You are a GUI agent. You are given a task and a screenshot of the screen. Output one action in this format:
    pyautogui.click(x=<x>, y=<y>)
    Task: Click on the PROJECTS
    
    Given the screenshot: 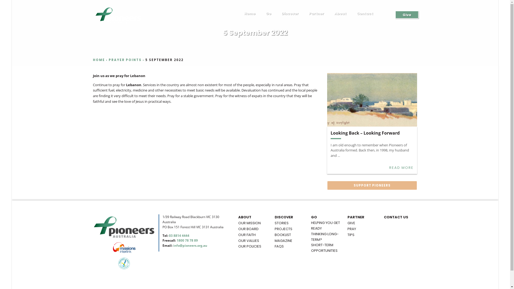 What is the action you would take?
    pyautogui.click(x=284, y=229)
    